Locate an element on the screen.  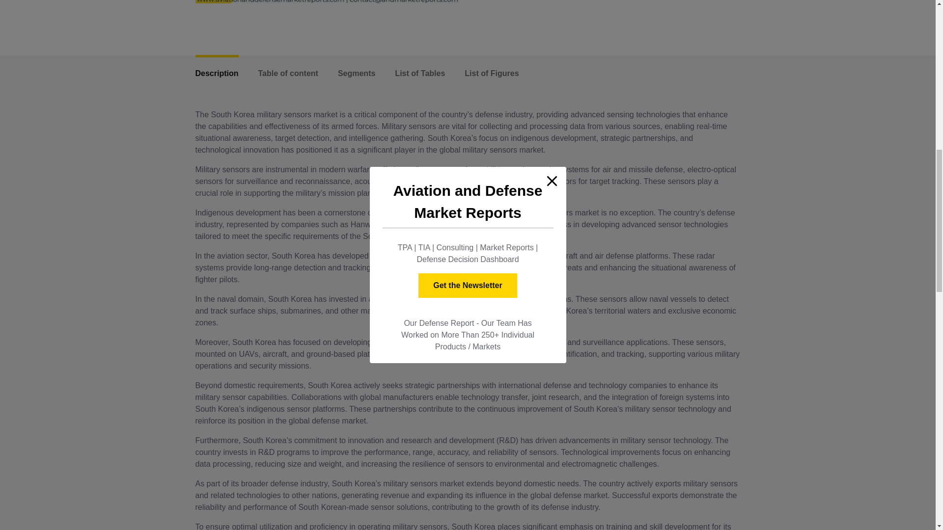
Description is located at coordinates (217, 74).